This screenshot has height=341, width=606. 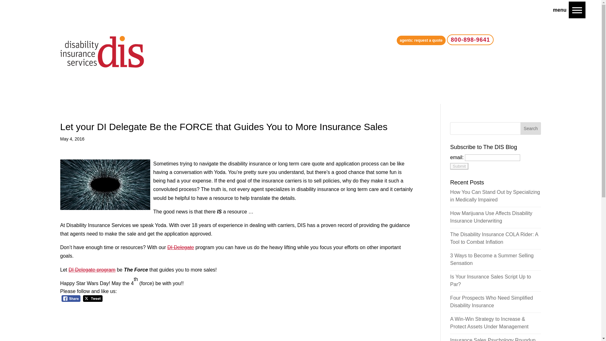 I want to click on Four Prospects Who Need Simplified Disability Insurance, so click(x=491, y=302).